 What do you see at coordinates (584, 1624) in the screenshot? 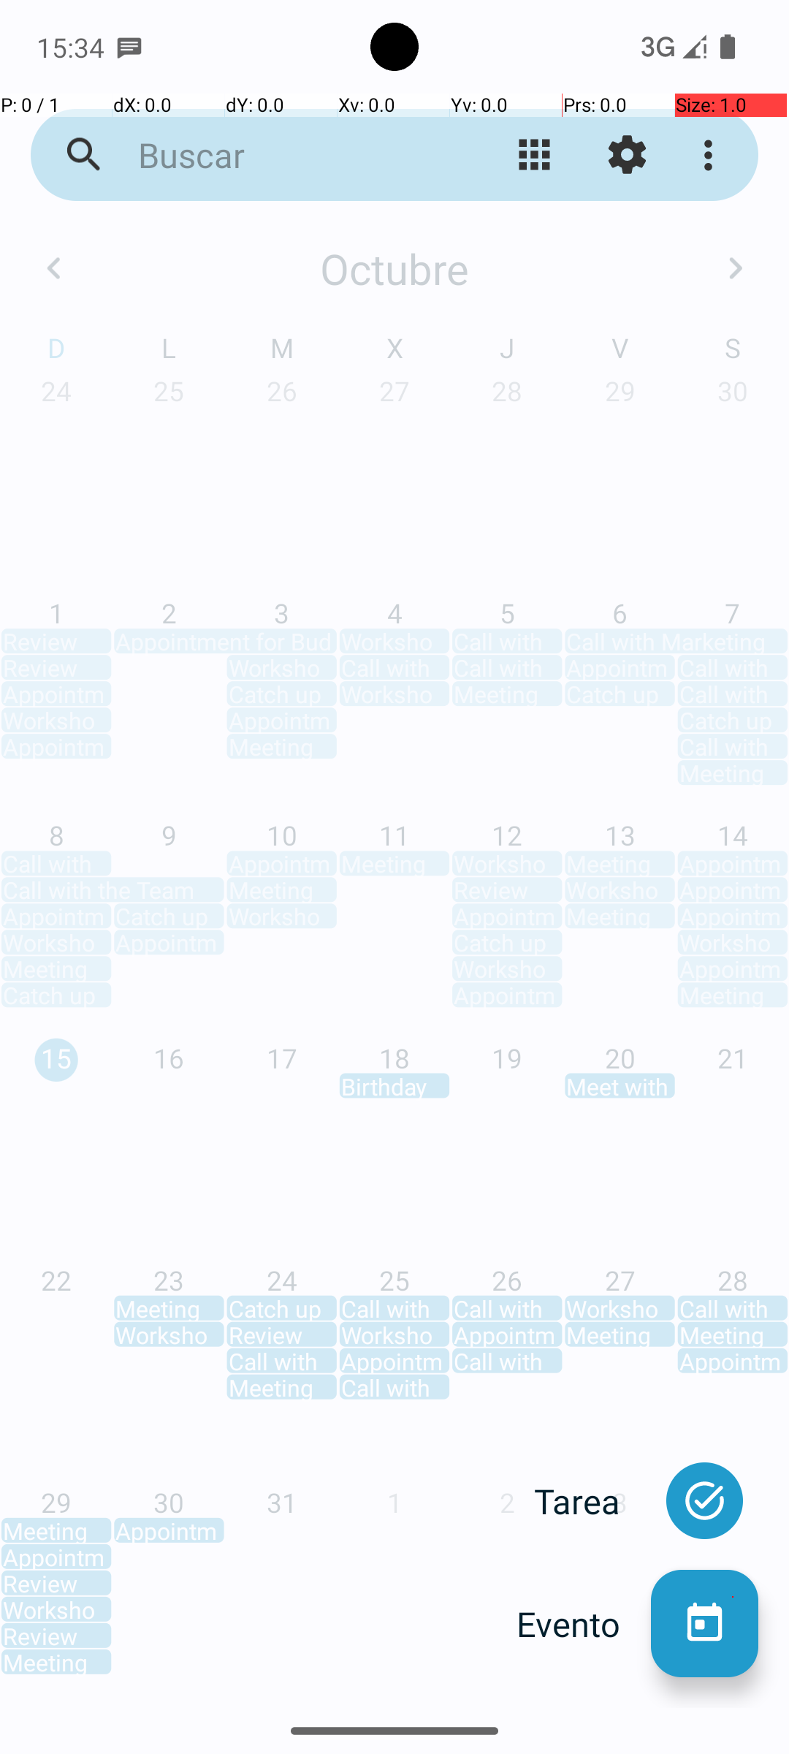
I see `Evento` at bounding box center [584, 1624].